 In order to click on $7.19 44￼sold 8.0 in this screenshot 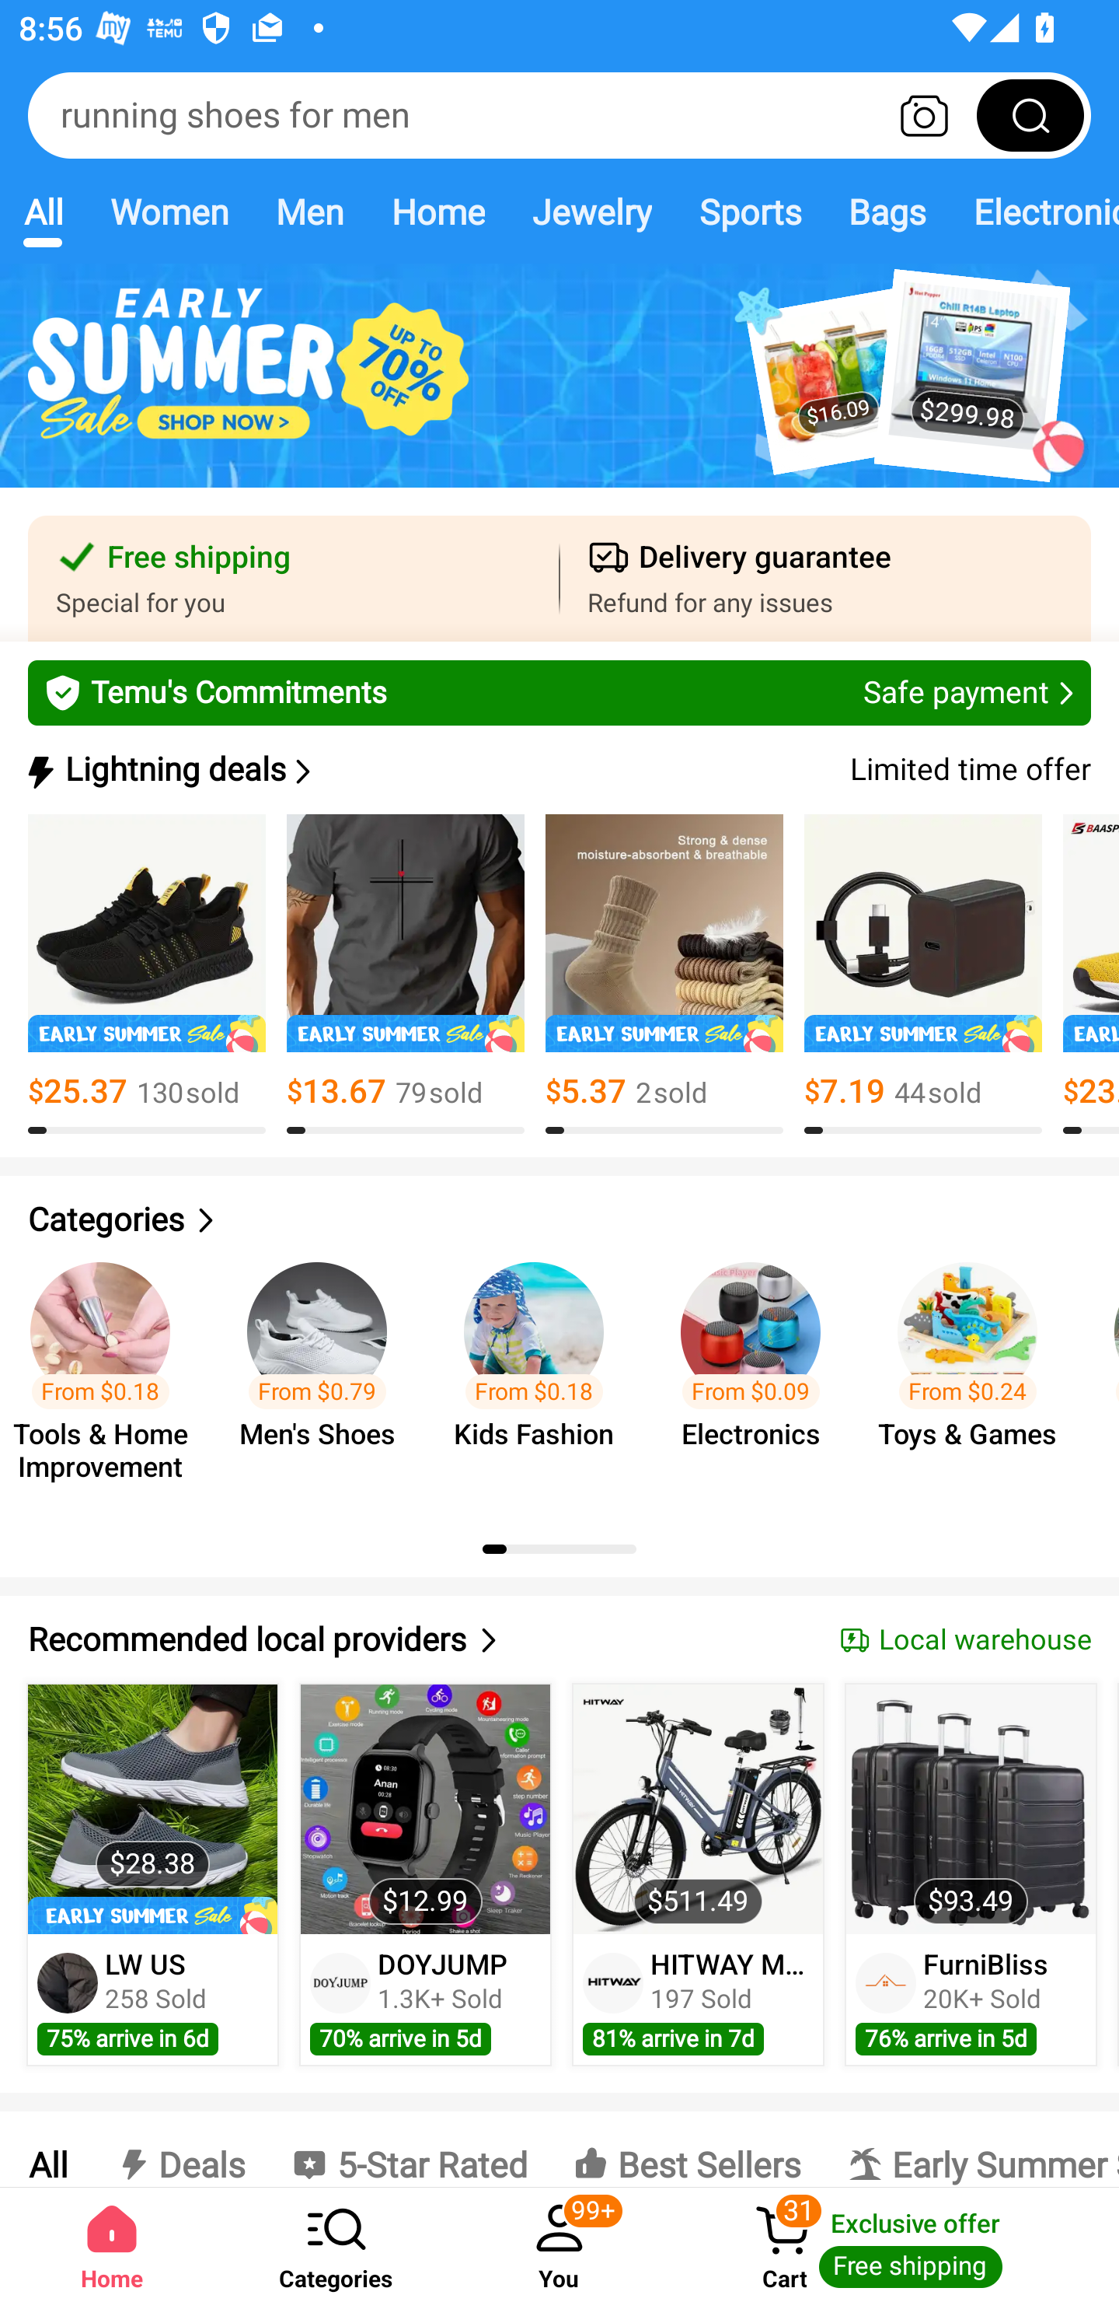, I will do `click(923, 974)`.